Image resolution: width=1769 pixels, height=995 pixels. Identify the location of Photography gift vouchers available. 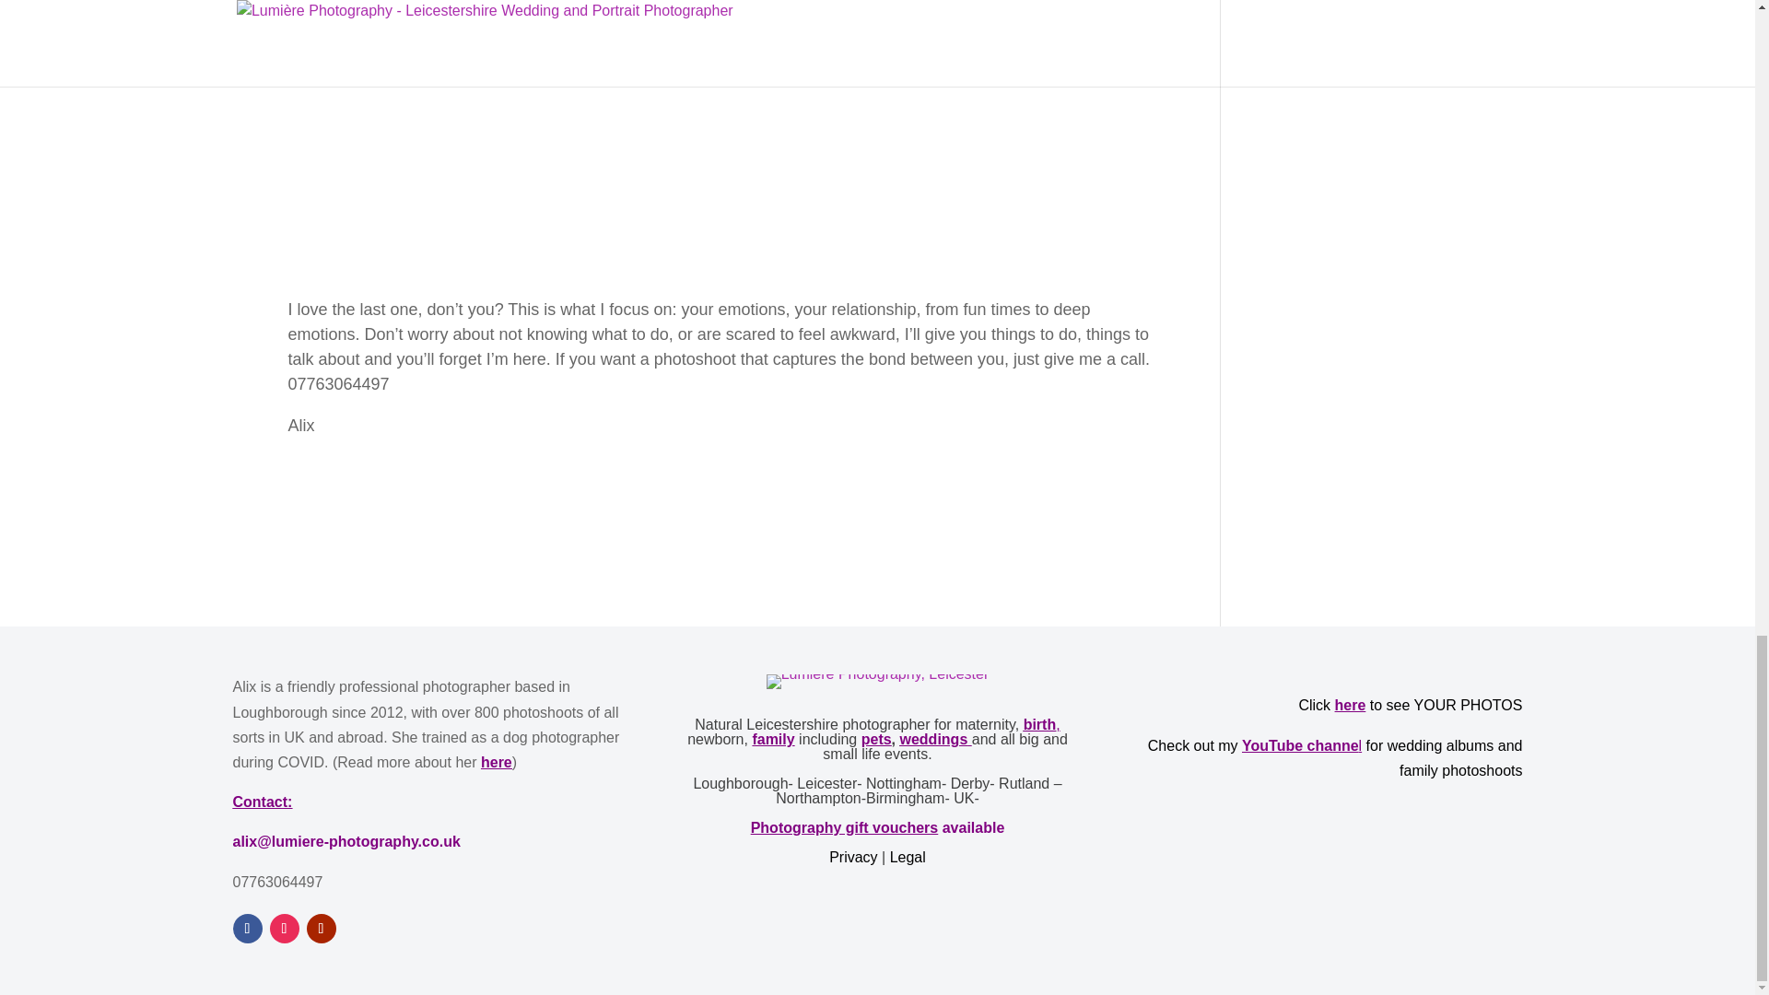
(877, 827).